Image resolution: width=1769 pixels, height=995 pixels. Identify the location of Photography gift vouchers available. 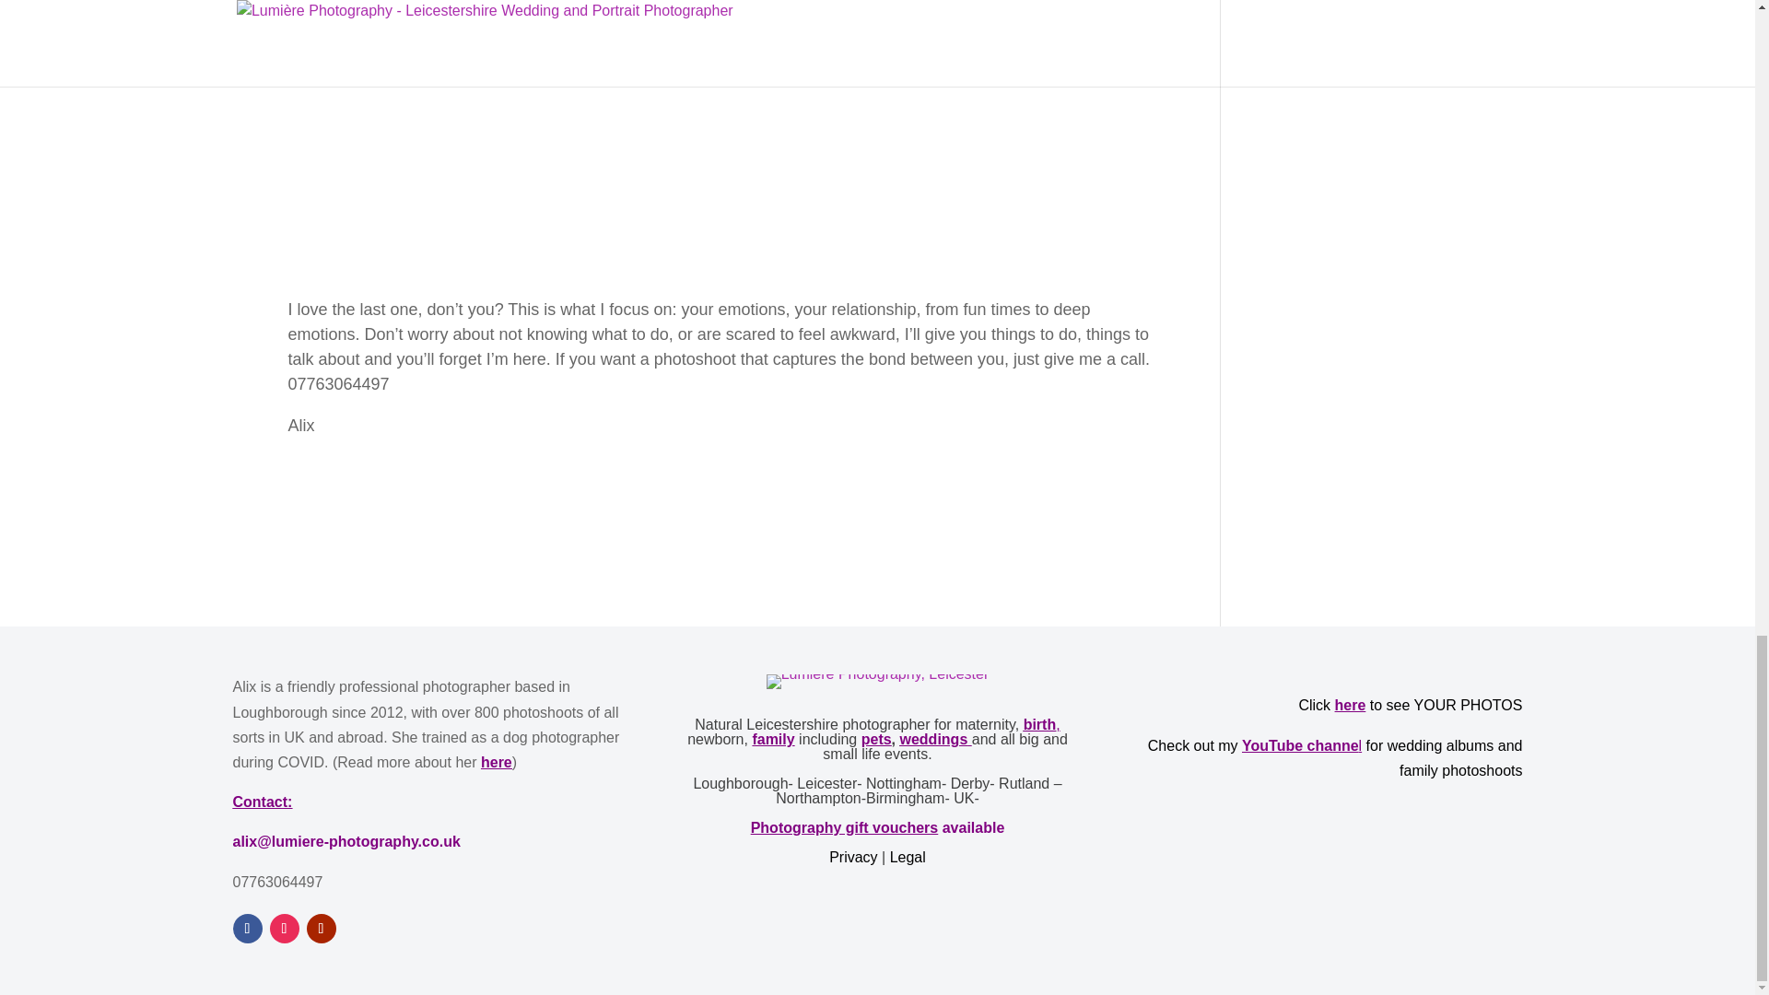
(877, 827).